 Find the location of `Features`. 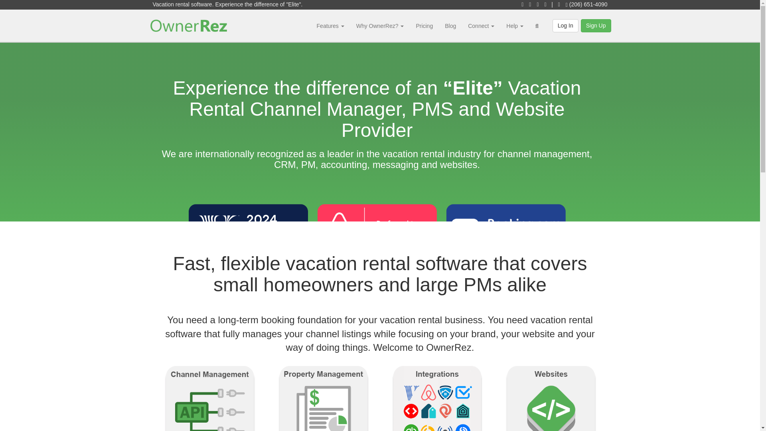

Features is located at coordinates (330, 26).